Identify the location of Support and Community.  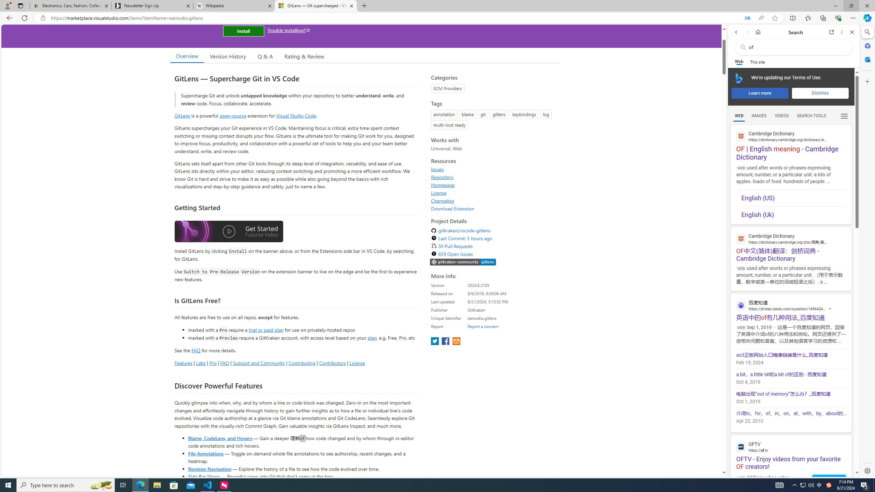
(259, 363).